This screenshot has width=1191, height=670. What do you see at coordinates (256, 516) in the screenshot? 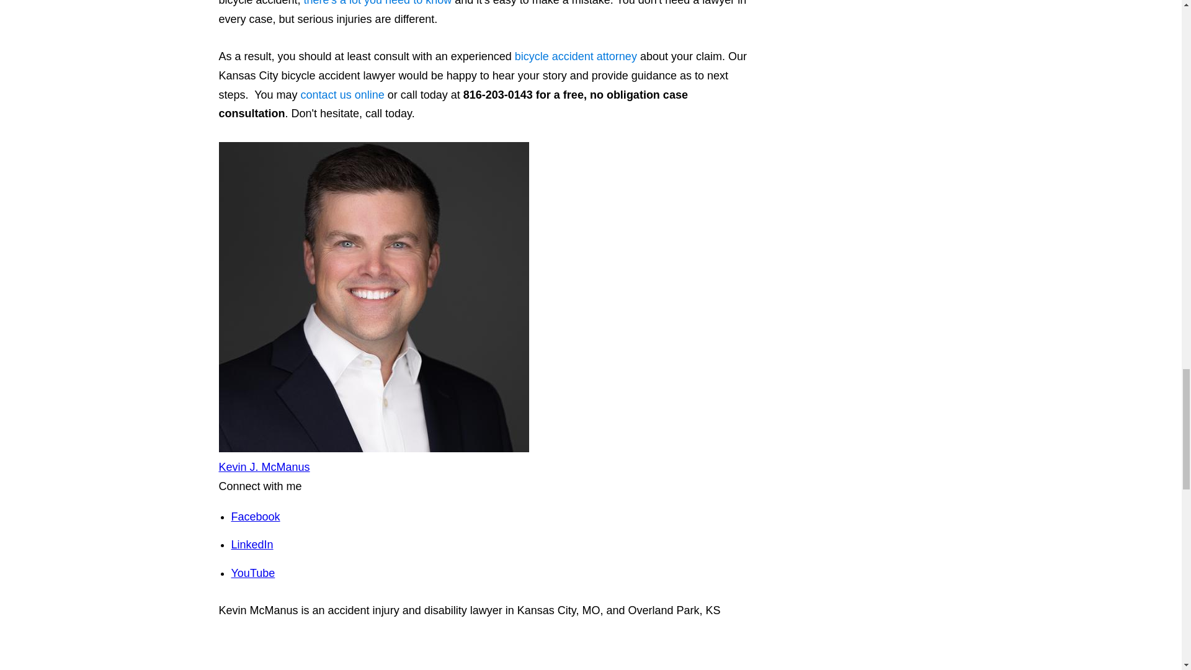
I see `Find me on Facebook` at bounding box center [256, 516].